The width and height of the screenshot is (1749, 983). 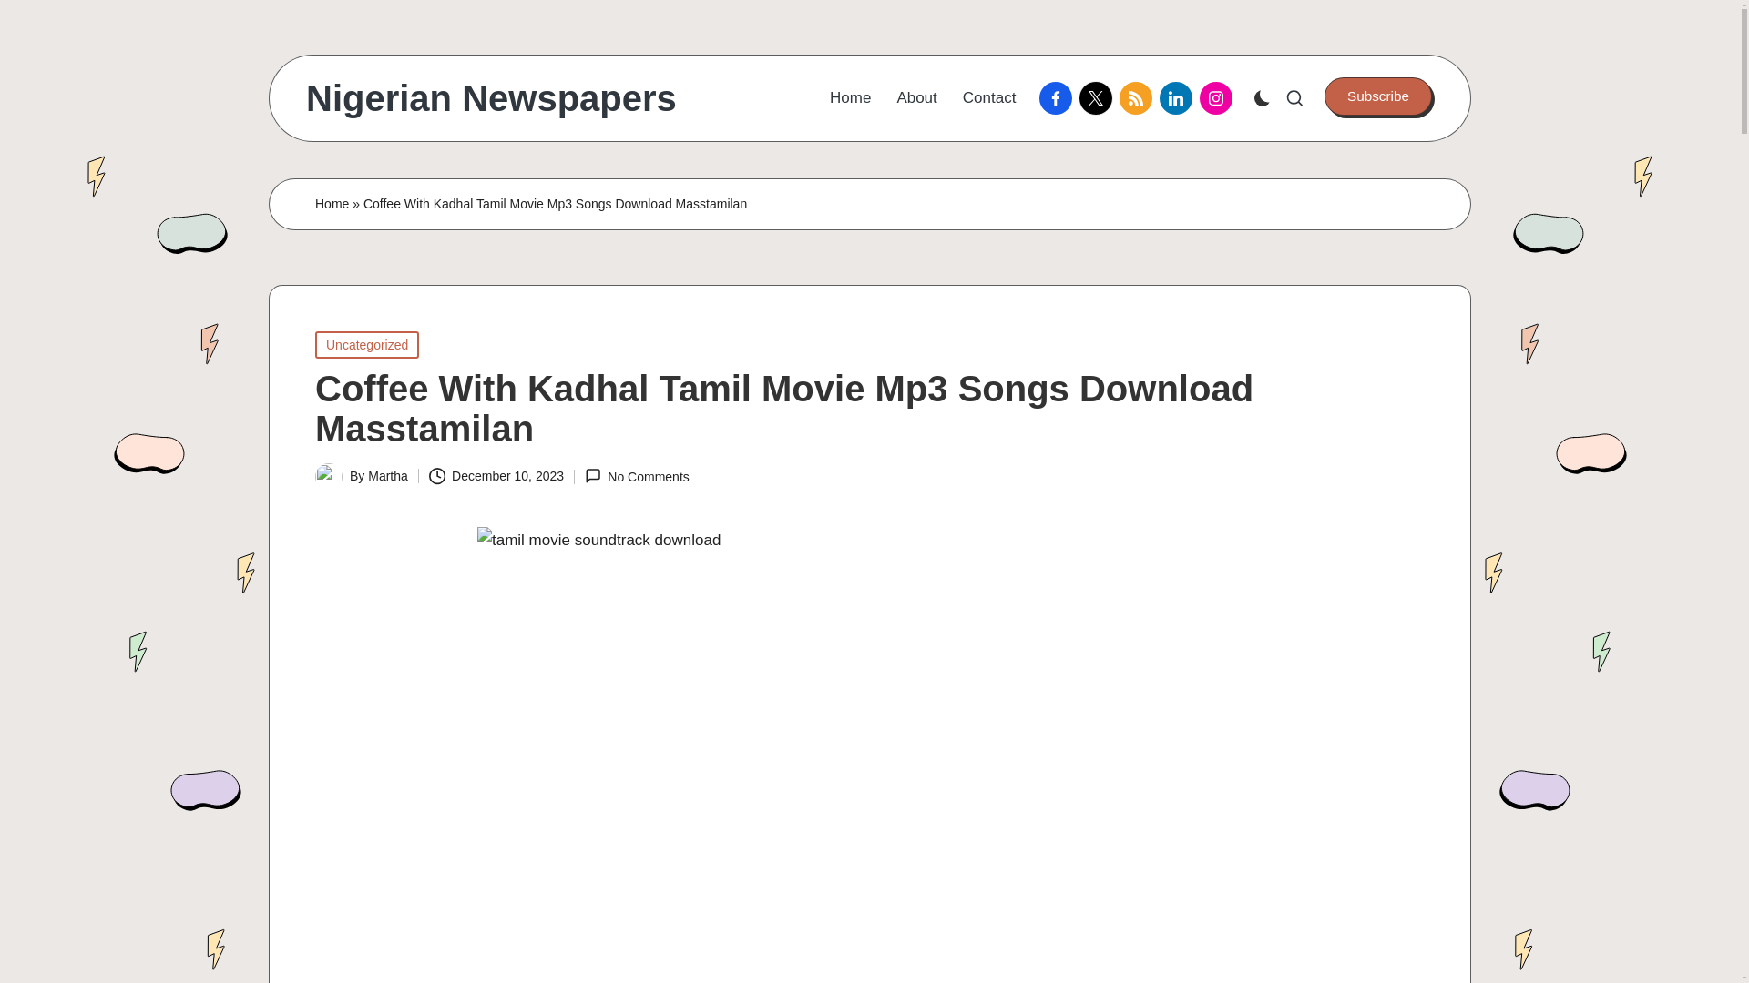 I want to click on No Comments, so click(x=636, y=477).